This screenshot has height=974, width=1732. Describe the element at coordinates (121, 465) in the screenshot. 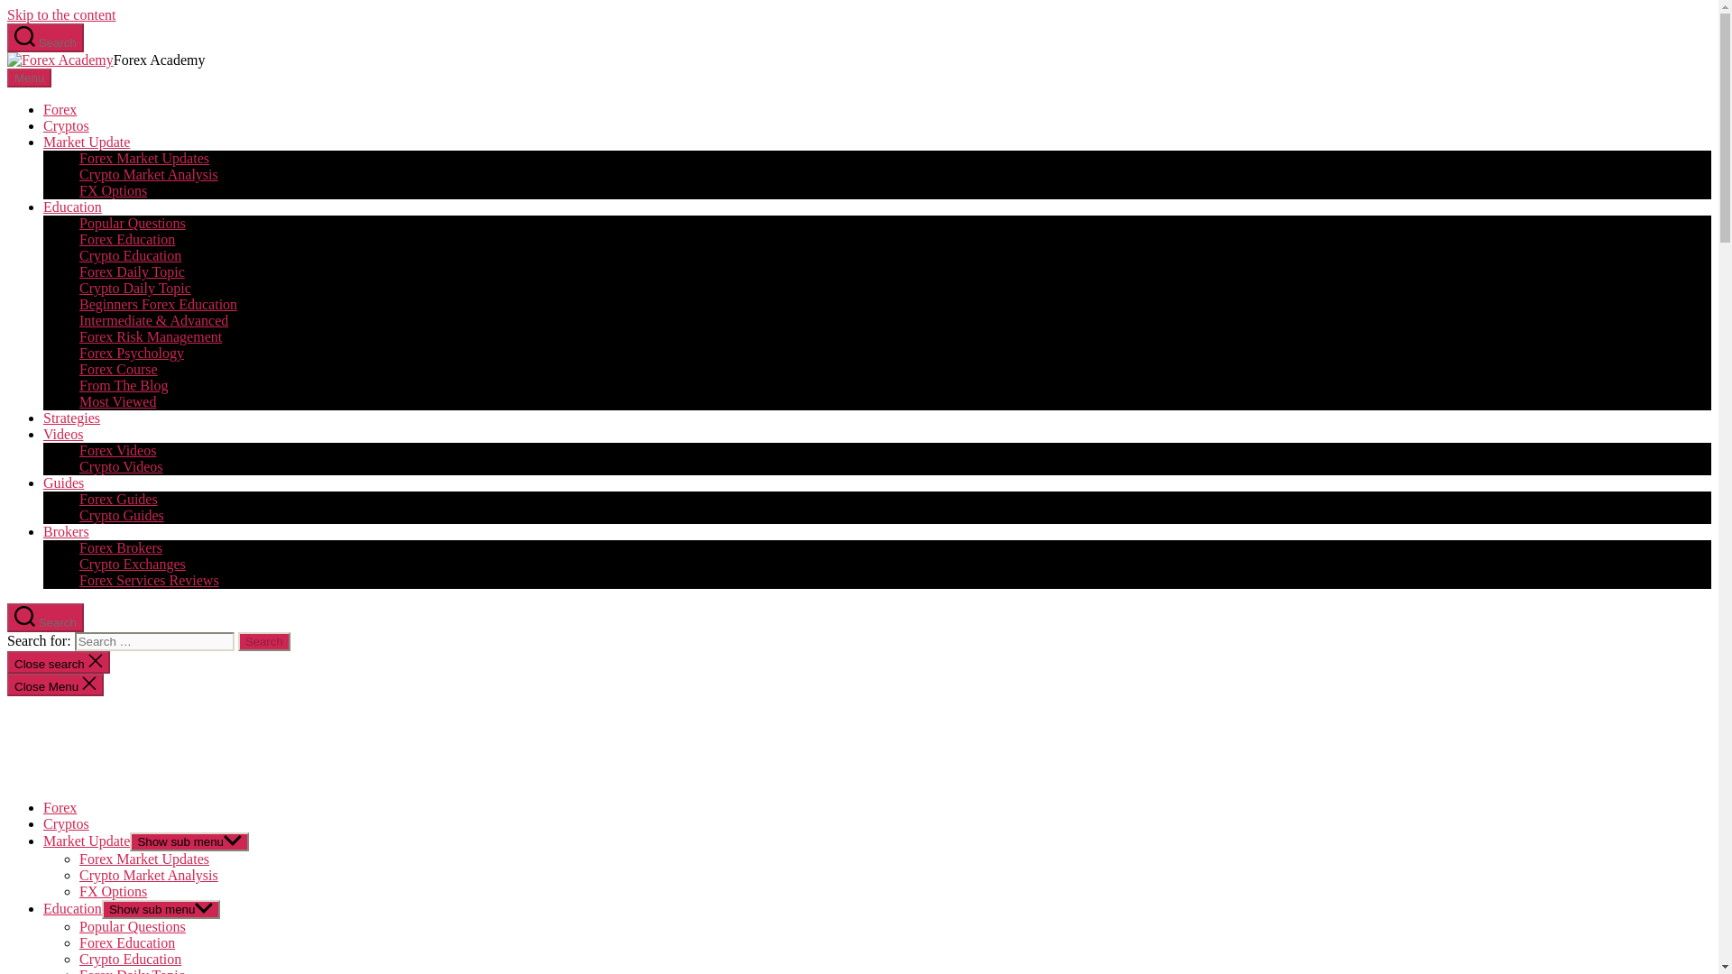

I see `Crypto Videos` at that location.